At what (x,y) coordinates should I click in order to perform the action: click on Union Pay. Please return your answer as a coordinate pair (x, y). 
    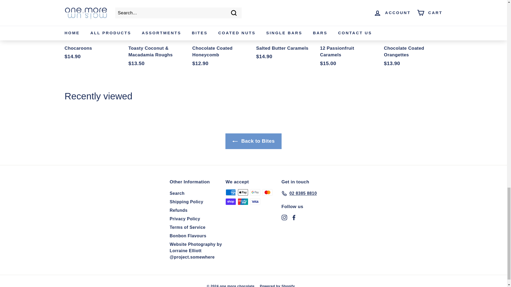
    Looking at the image, I should click on (243, 202).